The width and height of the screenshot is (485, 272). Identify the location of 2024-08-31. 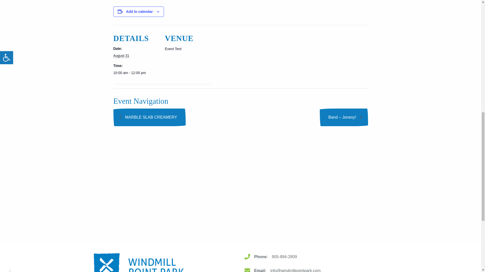
(121, 56).